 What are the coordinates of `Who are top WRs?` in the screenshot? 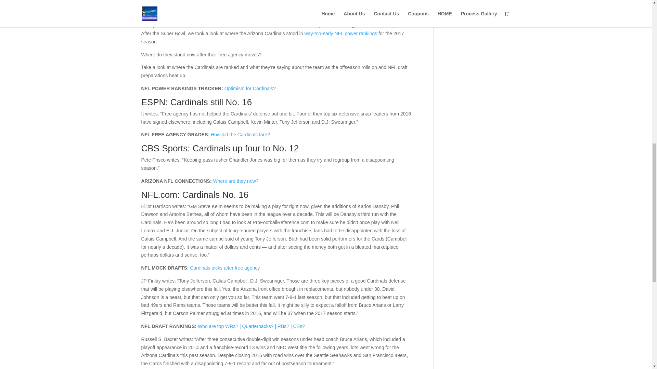 It's located at (218, 326).